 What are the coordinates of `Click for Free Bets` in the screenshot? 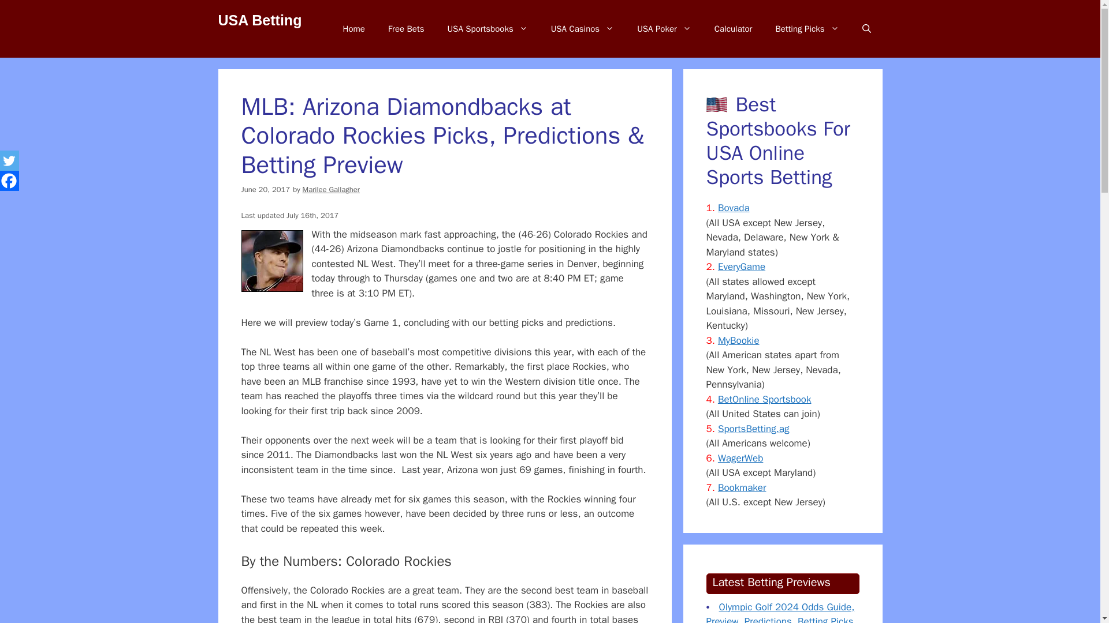 It's located at (406, 29).